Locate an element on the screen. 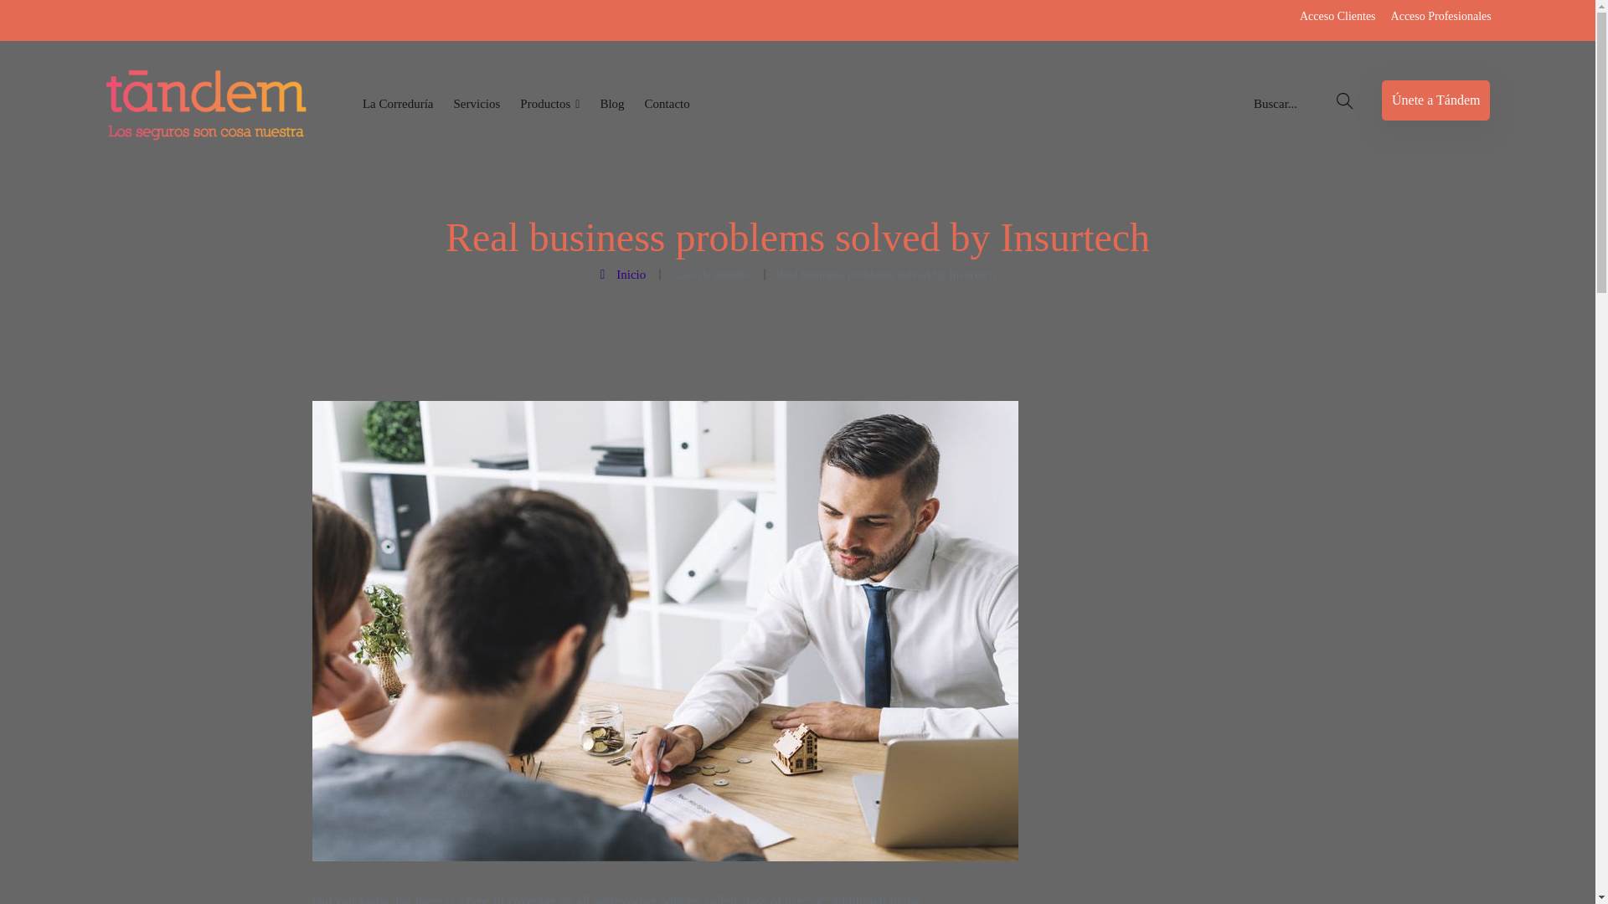  Contacto is located at coordinates (667, 104).